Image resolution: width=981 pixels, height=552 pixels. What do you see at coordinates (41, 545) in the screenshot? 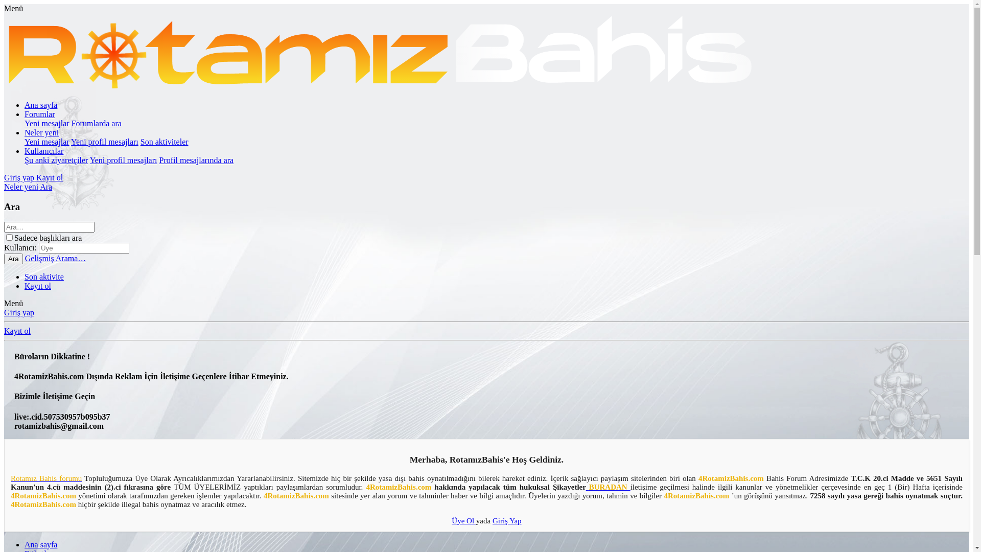
I see `Ana sayfa` at bounding box center [41, 545].